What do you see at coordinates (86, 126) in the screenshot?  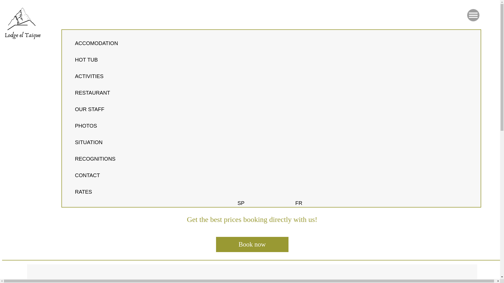 I see `PHOTOS` at bounding box center [86, 126].